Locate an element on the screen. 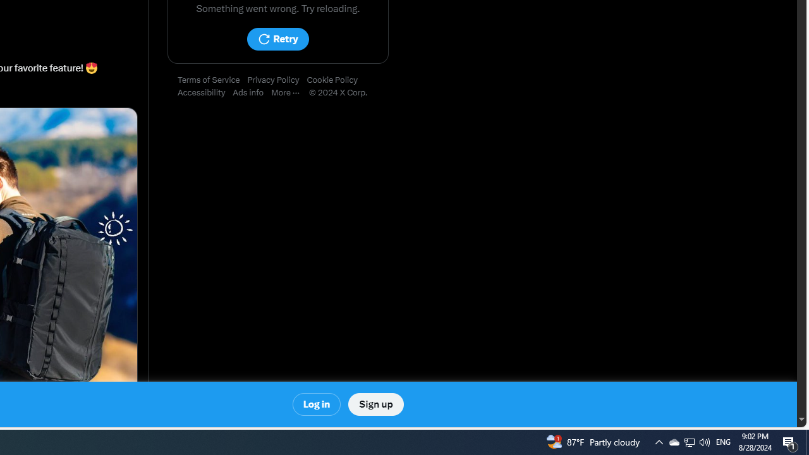  Cookie Policy is located at coordinates (336, 80).